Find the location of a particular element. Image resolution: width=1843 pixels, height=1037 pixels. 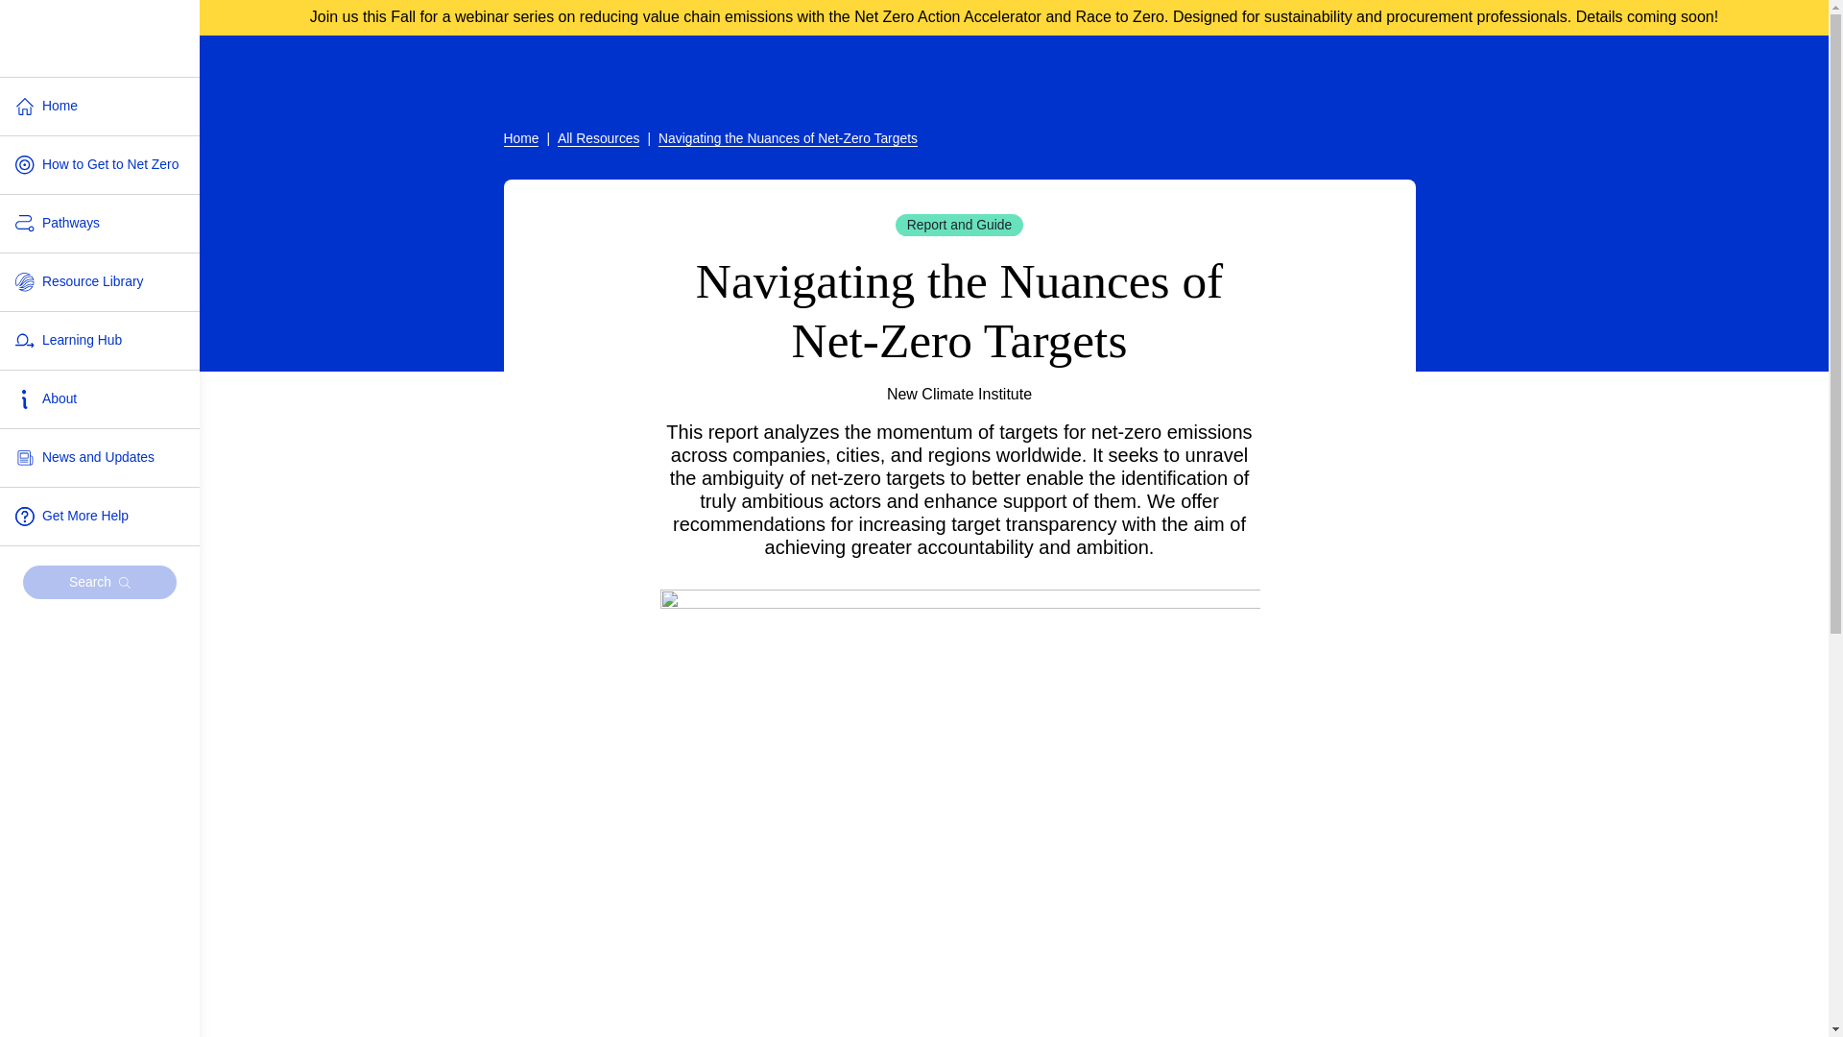

Resource Library is located at coordinates (100, 282).